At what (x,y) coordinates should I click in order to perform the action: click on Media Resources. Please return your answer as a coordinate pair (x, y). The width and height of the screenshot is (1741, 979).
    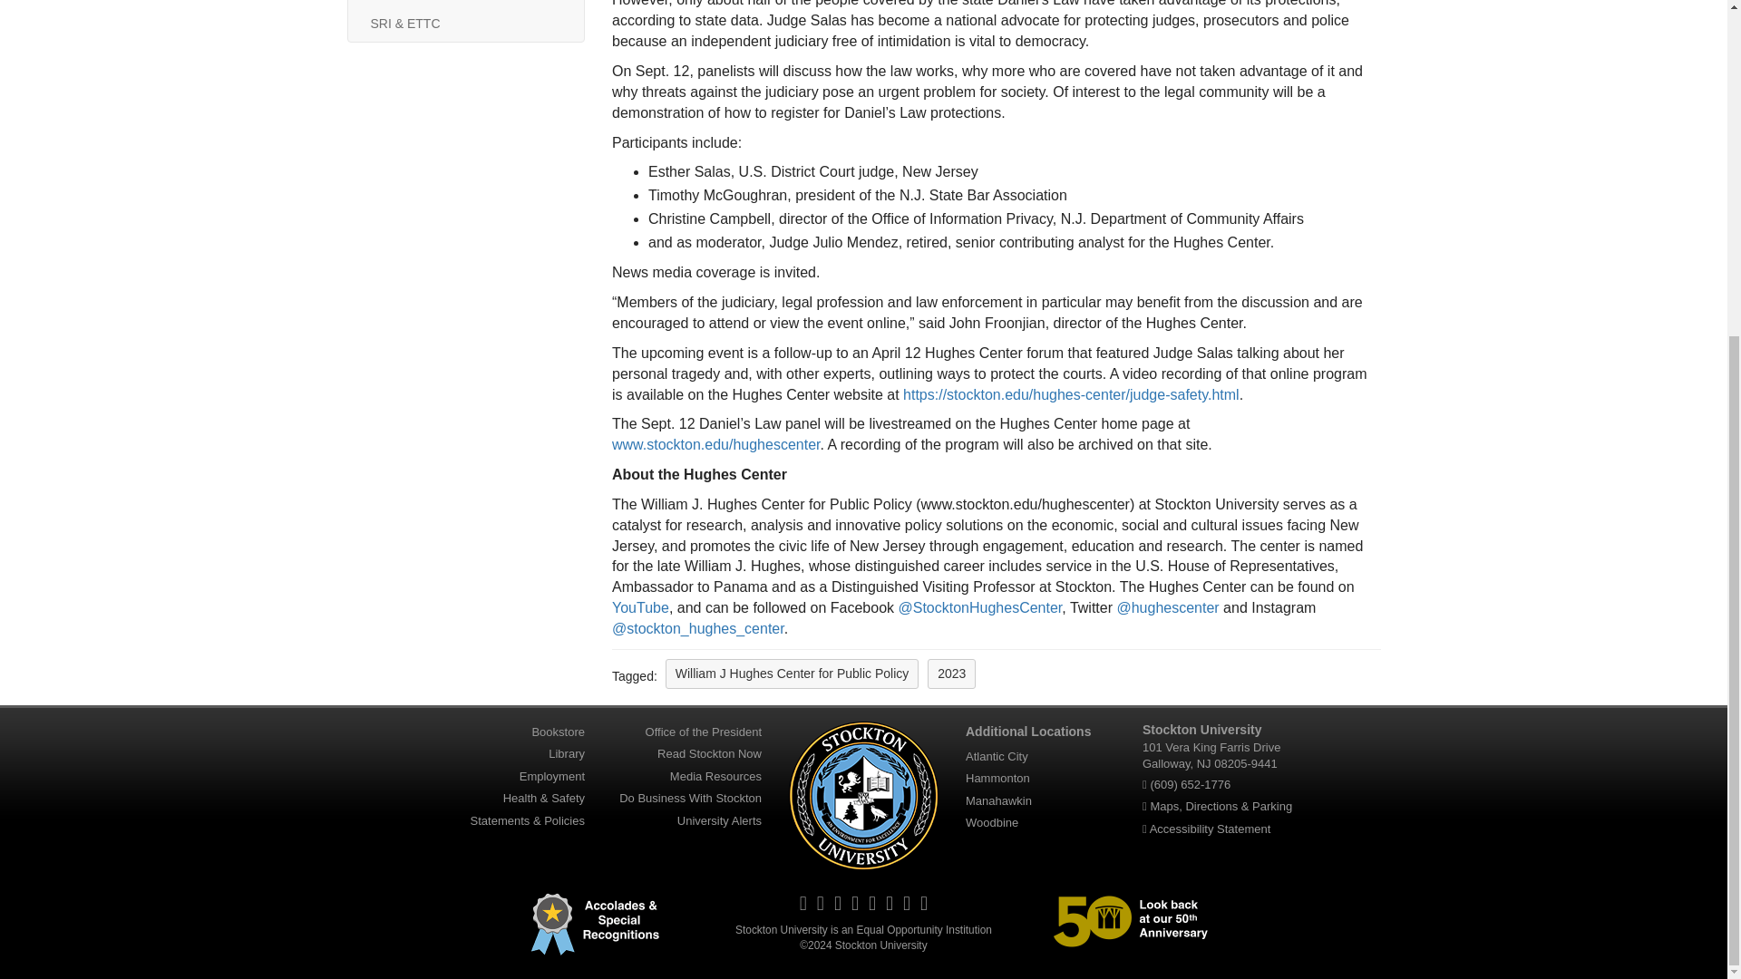
    Looking at the image, I should click on (716, 776).